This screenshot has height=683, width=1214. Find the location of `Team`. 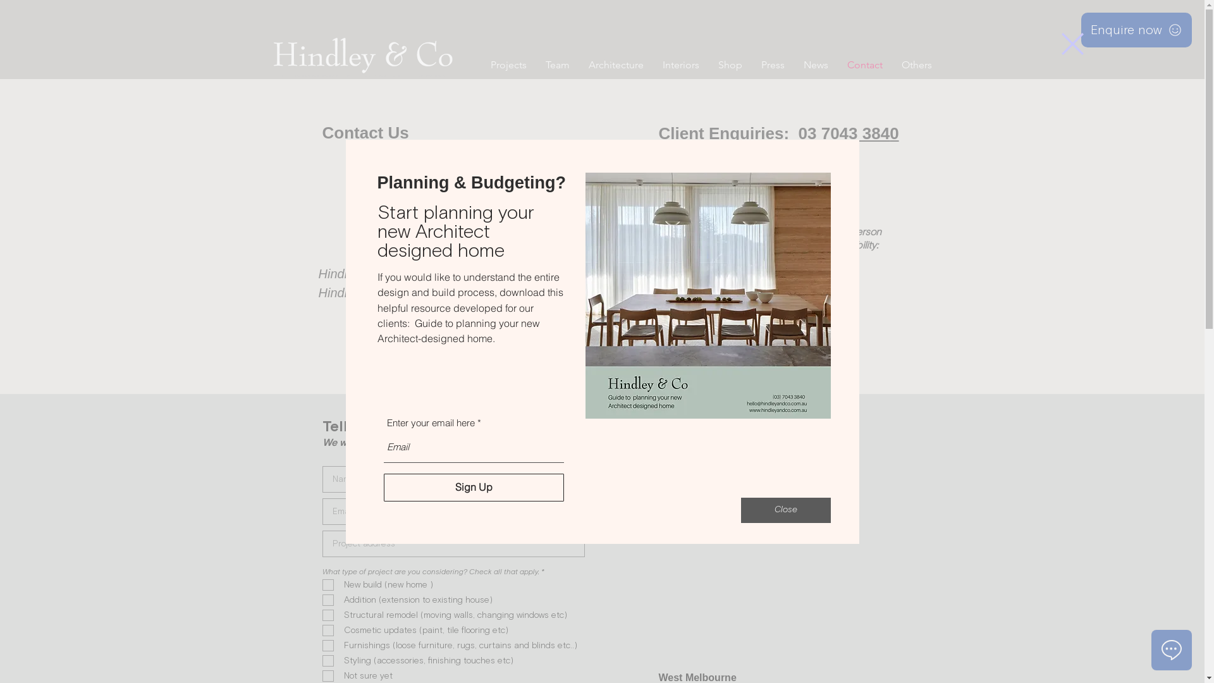

Team is located at coordinates (558, 65).